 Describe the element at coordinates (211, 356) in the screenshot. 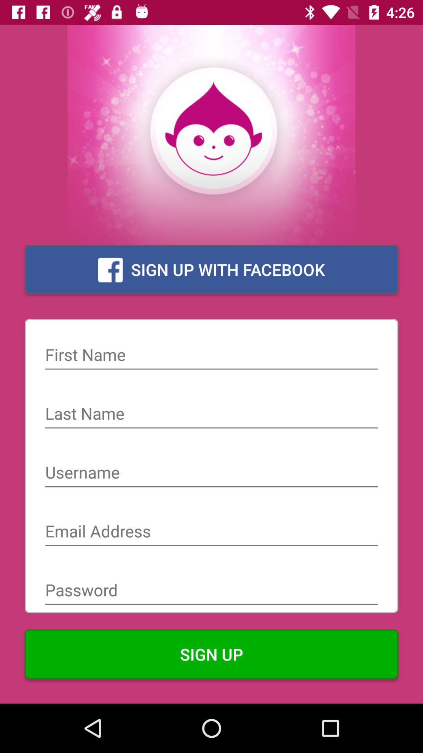

I see `enter first name` at that location.